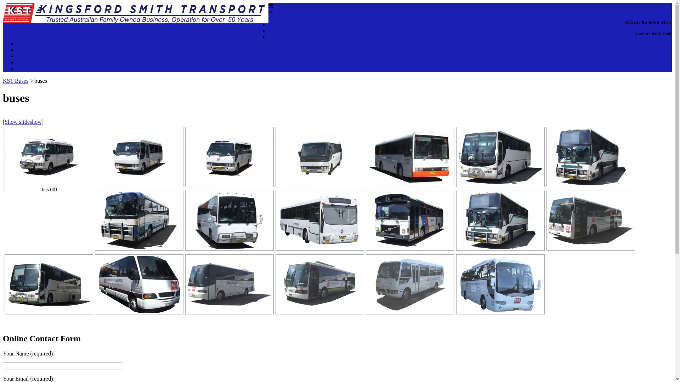  Describe the element at coordinates (31, 62) in the screenshot. I see `Bus for Sale` at that location.